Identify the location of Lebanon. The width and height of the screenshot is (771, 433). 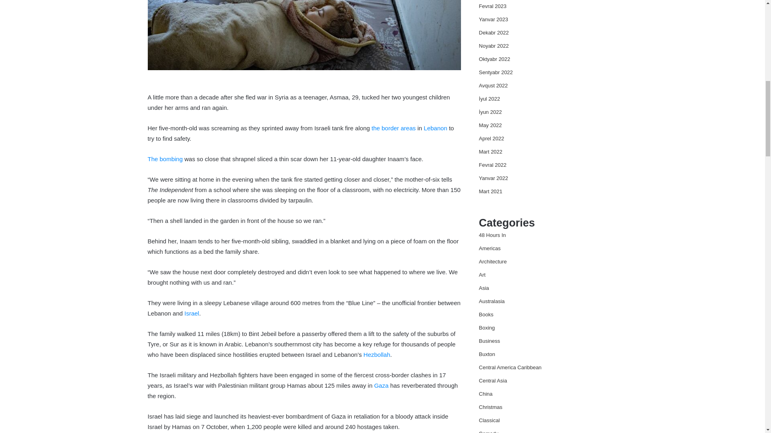
(435, 128).